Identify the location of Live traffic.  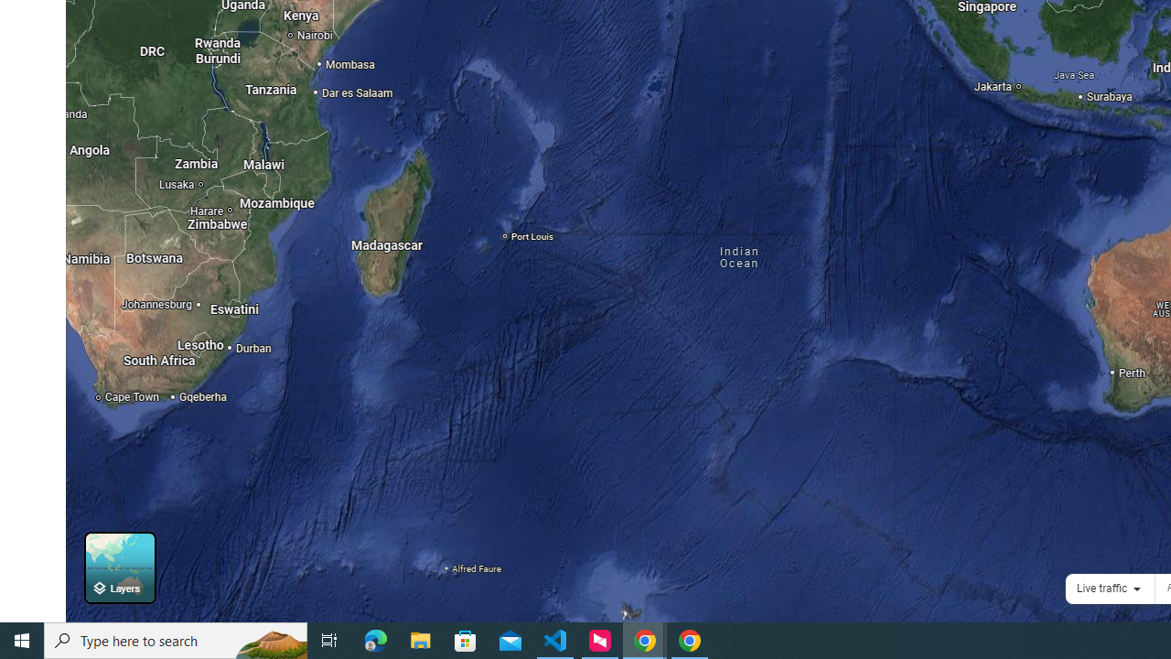
(1101, 588).